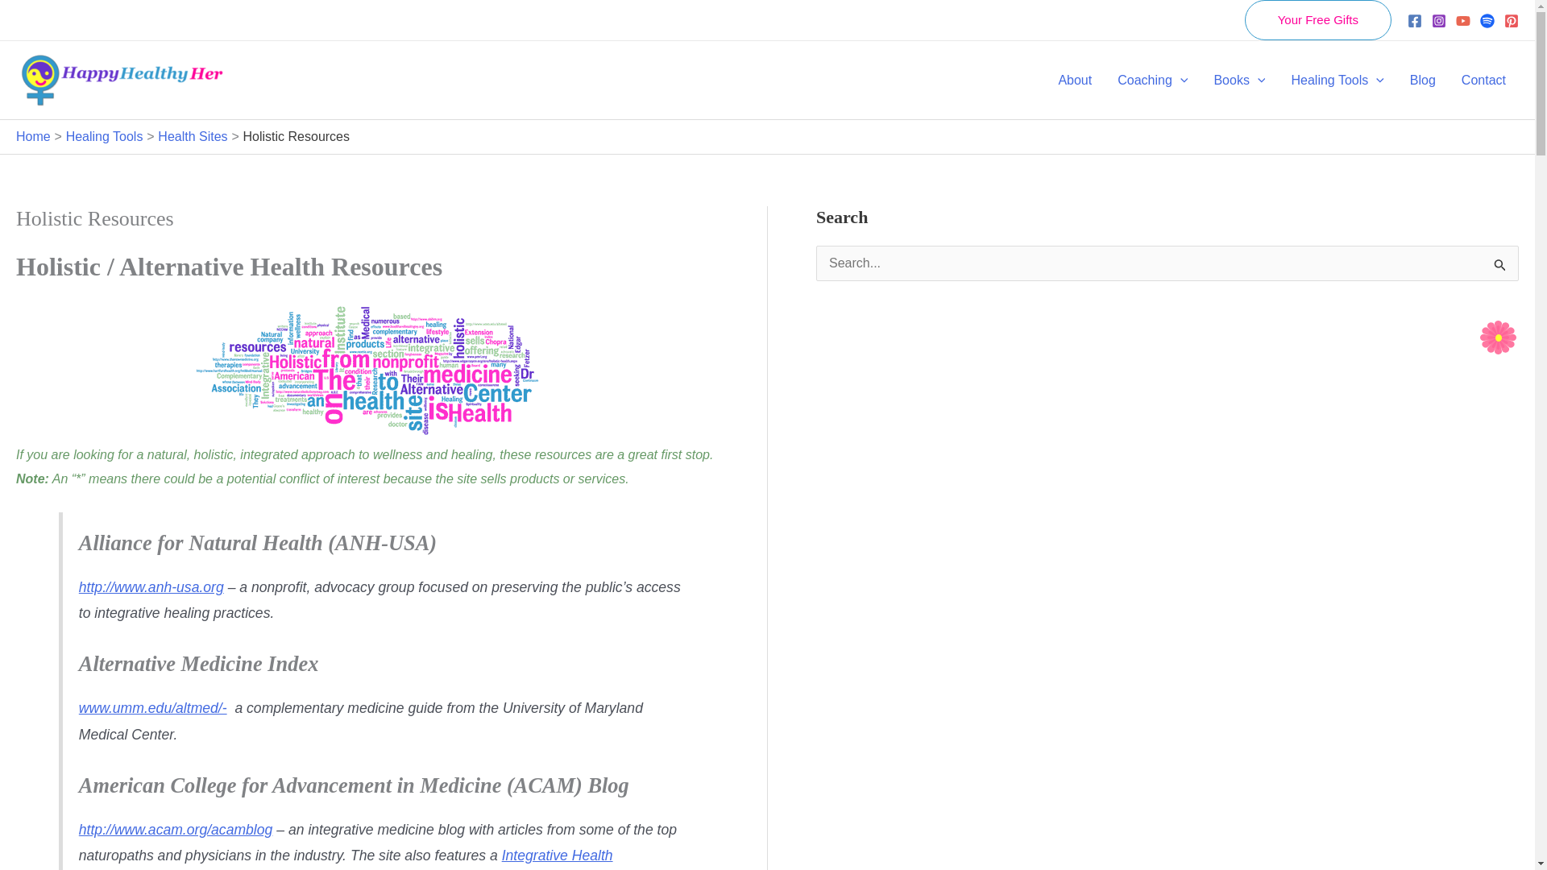  What do you see at coordinates (367, 371) in the screenshot?
I see `HolisticResourcesWordle` at bounding box center [367, 371].